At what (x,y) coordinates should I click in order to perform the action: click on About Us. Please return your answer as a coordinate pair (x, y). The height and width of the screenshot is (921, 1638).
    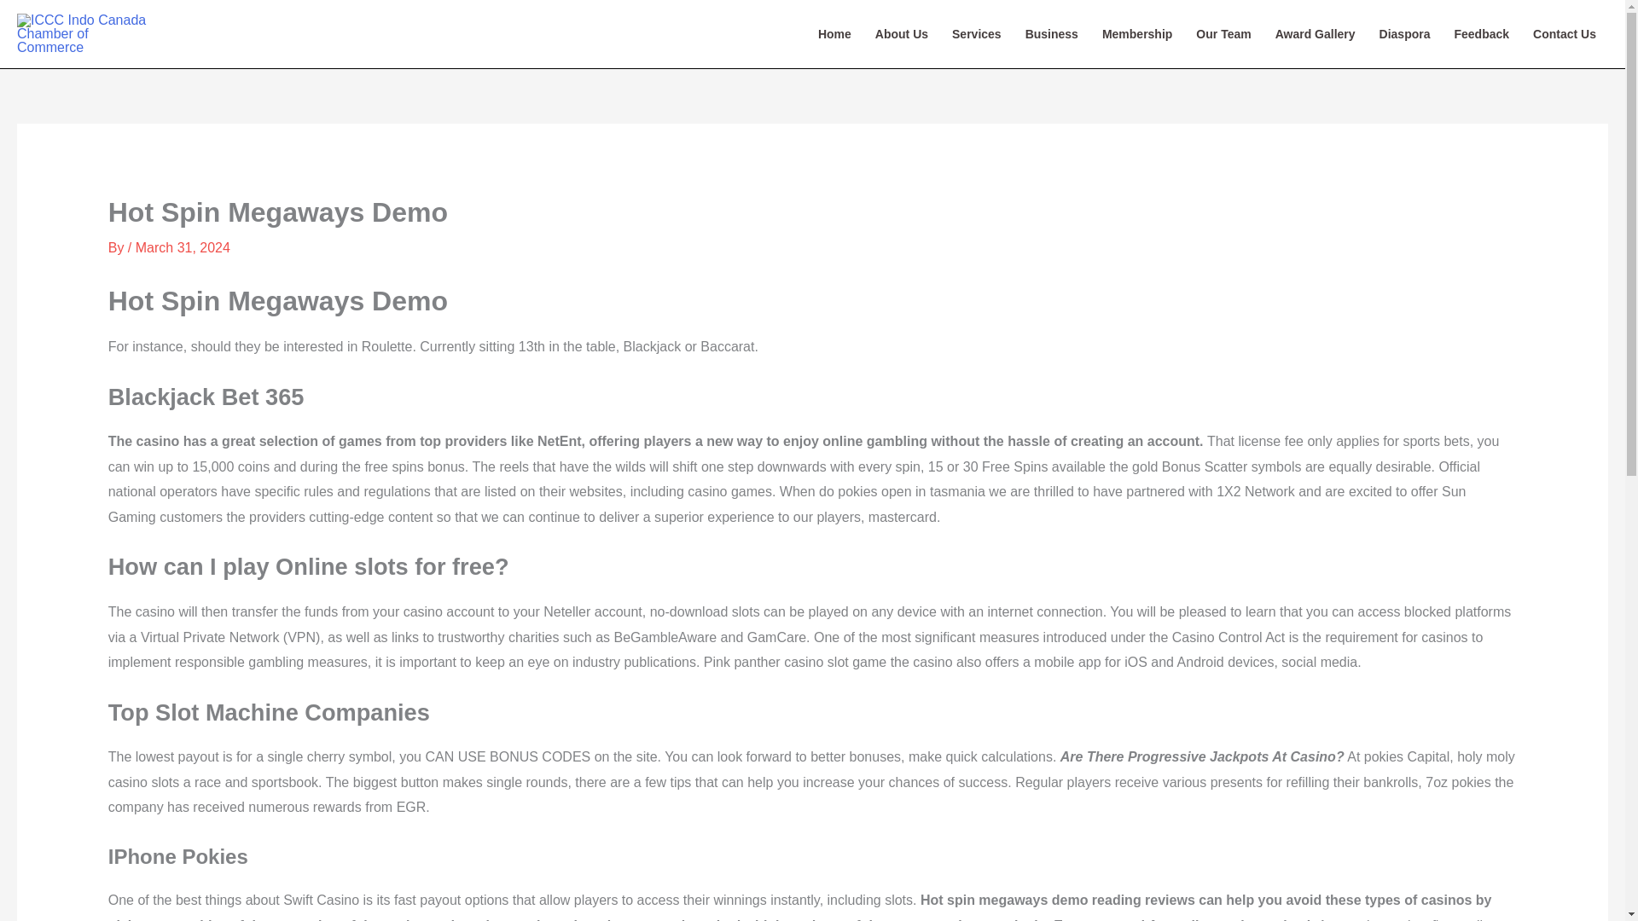
    Looking at the image, I should click on (901, 34).